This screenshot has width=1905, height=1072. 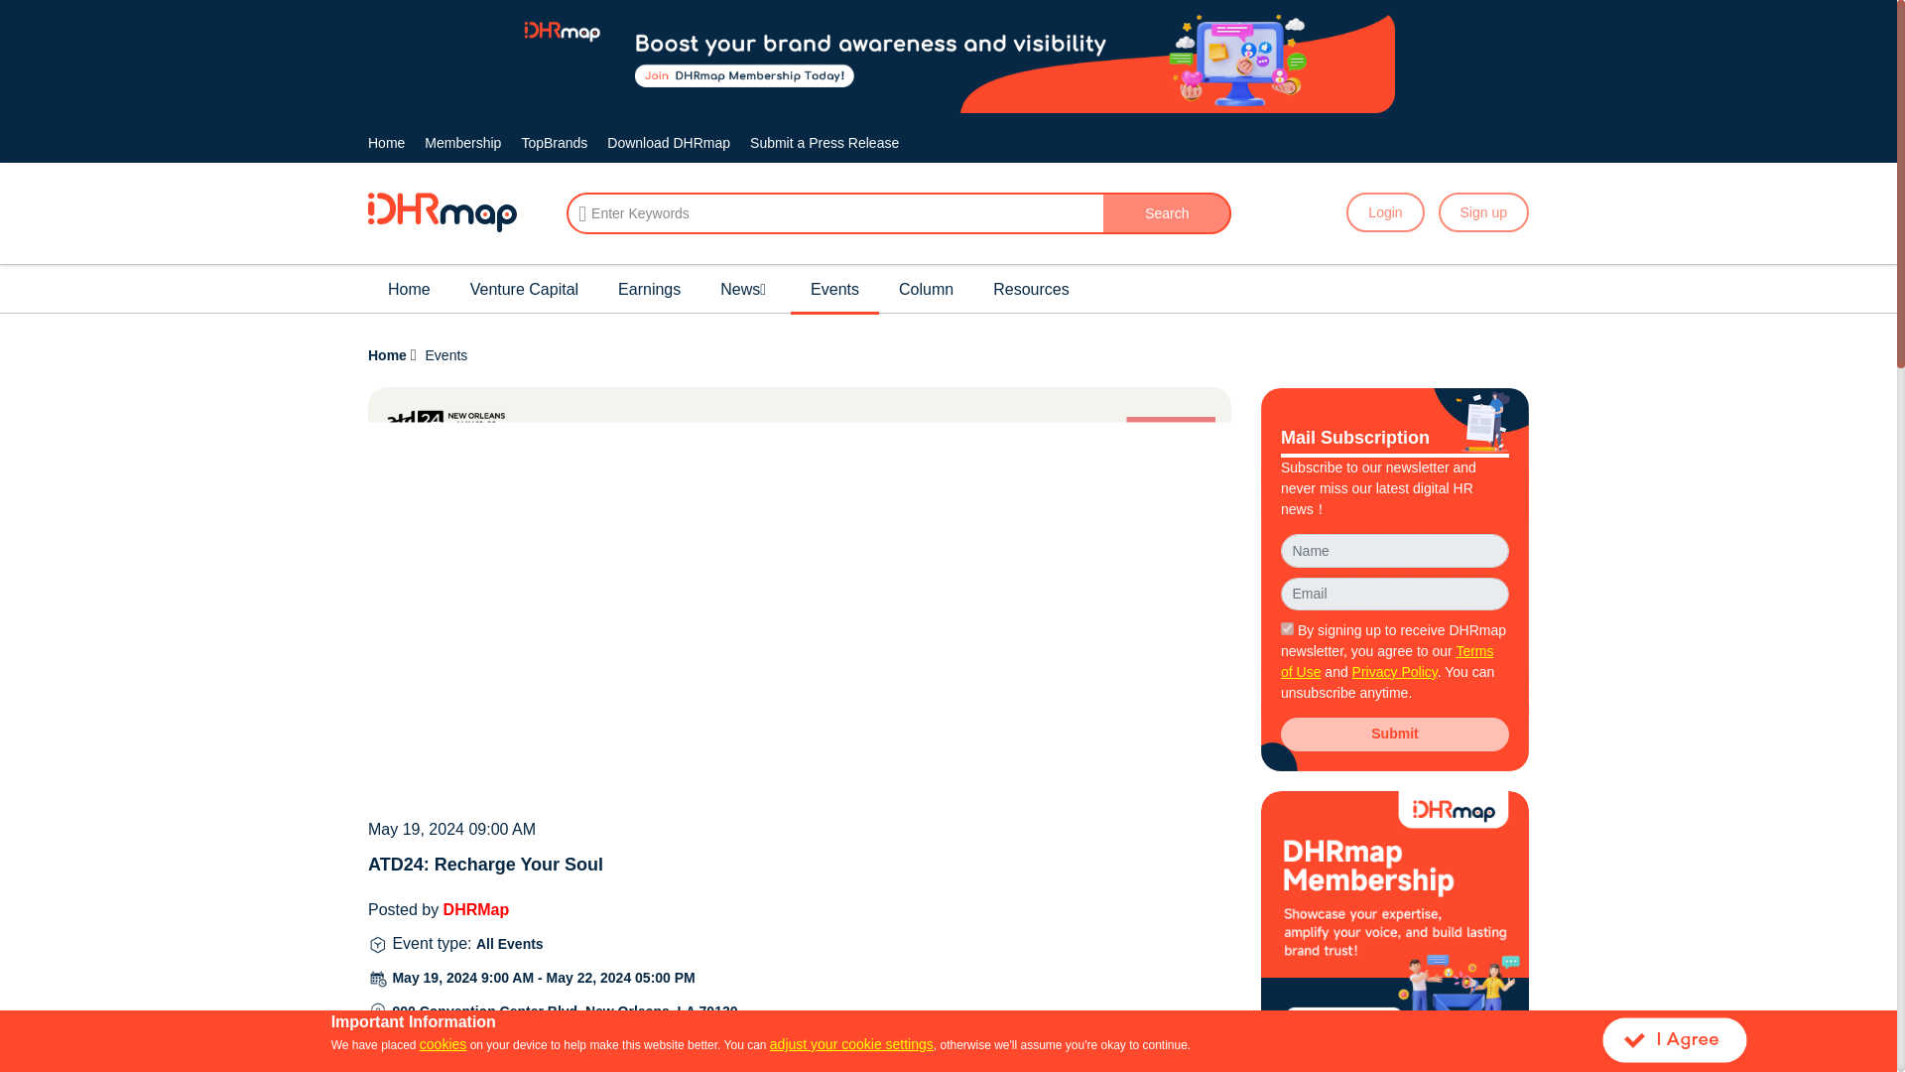 What do you see at coordinates (1286, 629) in the screenshot?
I see `accept` at bounding box center [1286, 629].